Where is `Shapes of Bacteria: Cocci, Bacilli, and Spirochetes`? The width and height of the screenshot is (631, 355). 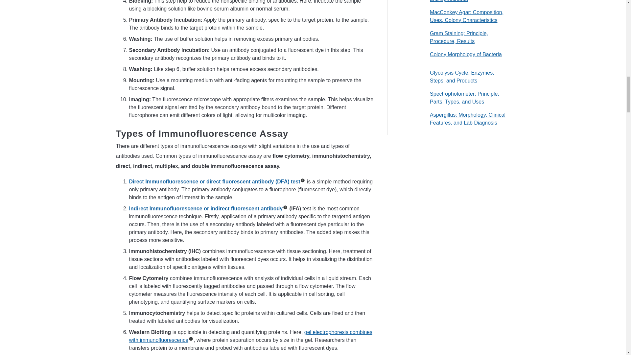
Shapes of Bacteria: Cocci, Bacilli, and Spirochetes is located at coordinates (469, 1).